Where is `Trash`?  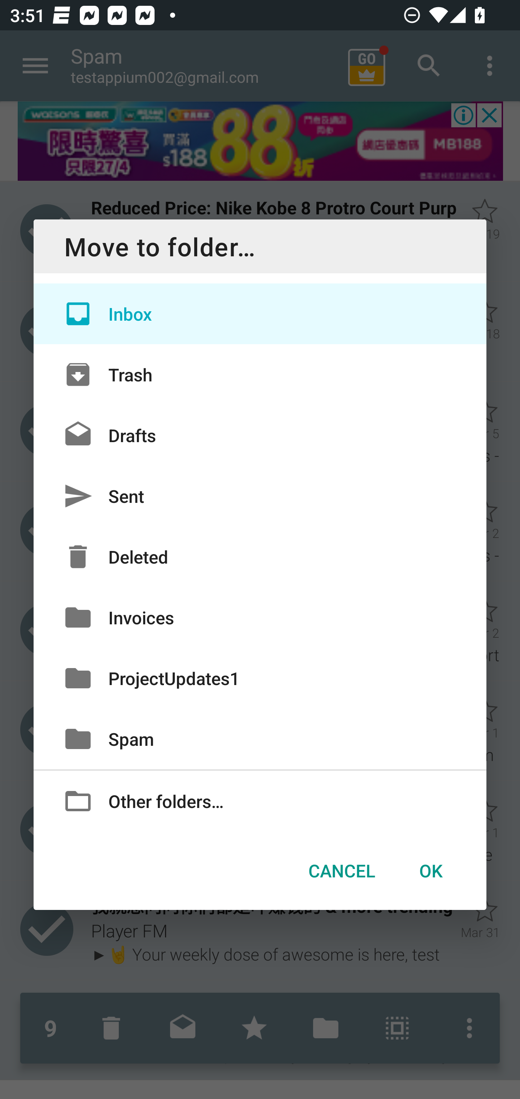 Trash is located at coordinates (260, 374).